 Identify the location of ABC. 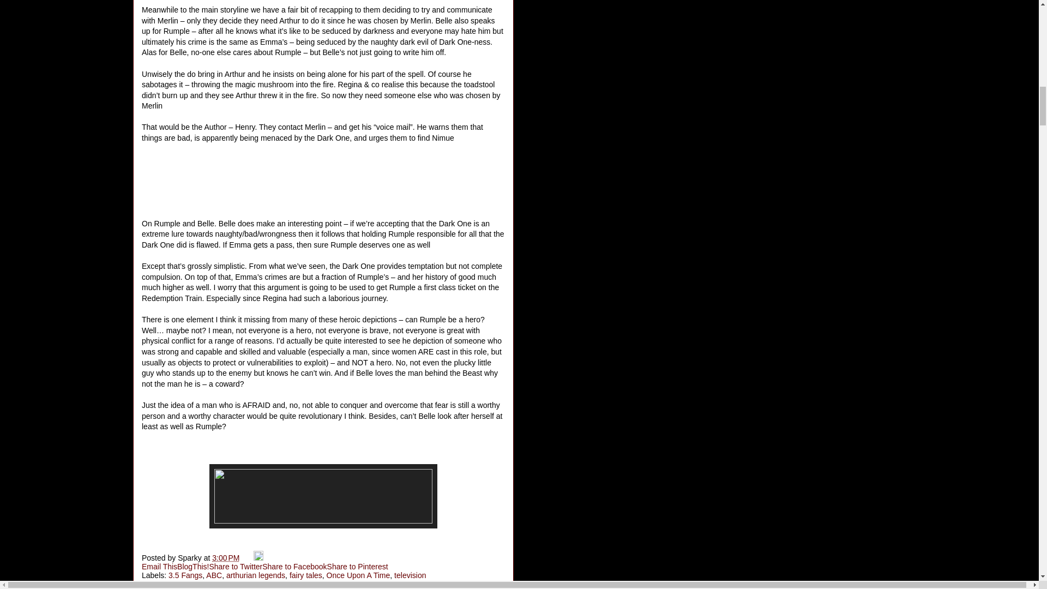
(214, 575).